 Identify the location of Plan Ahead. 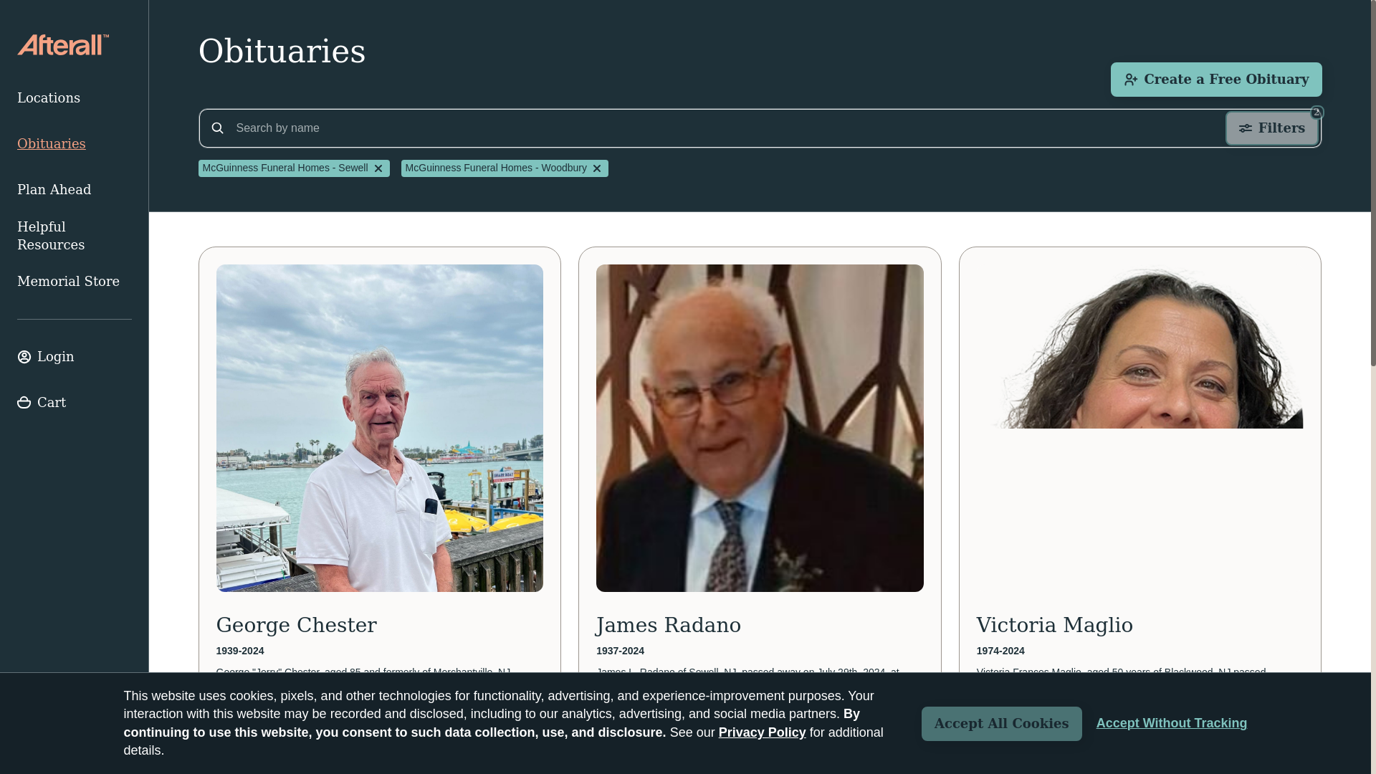
(75, 190).